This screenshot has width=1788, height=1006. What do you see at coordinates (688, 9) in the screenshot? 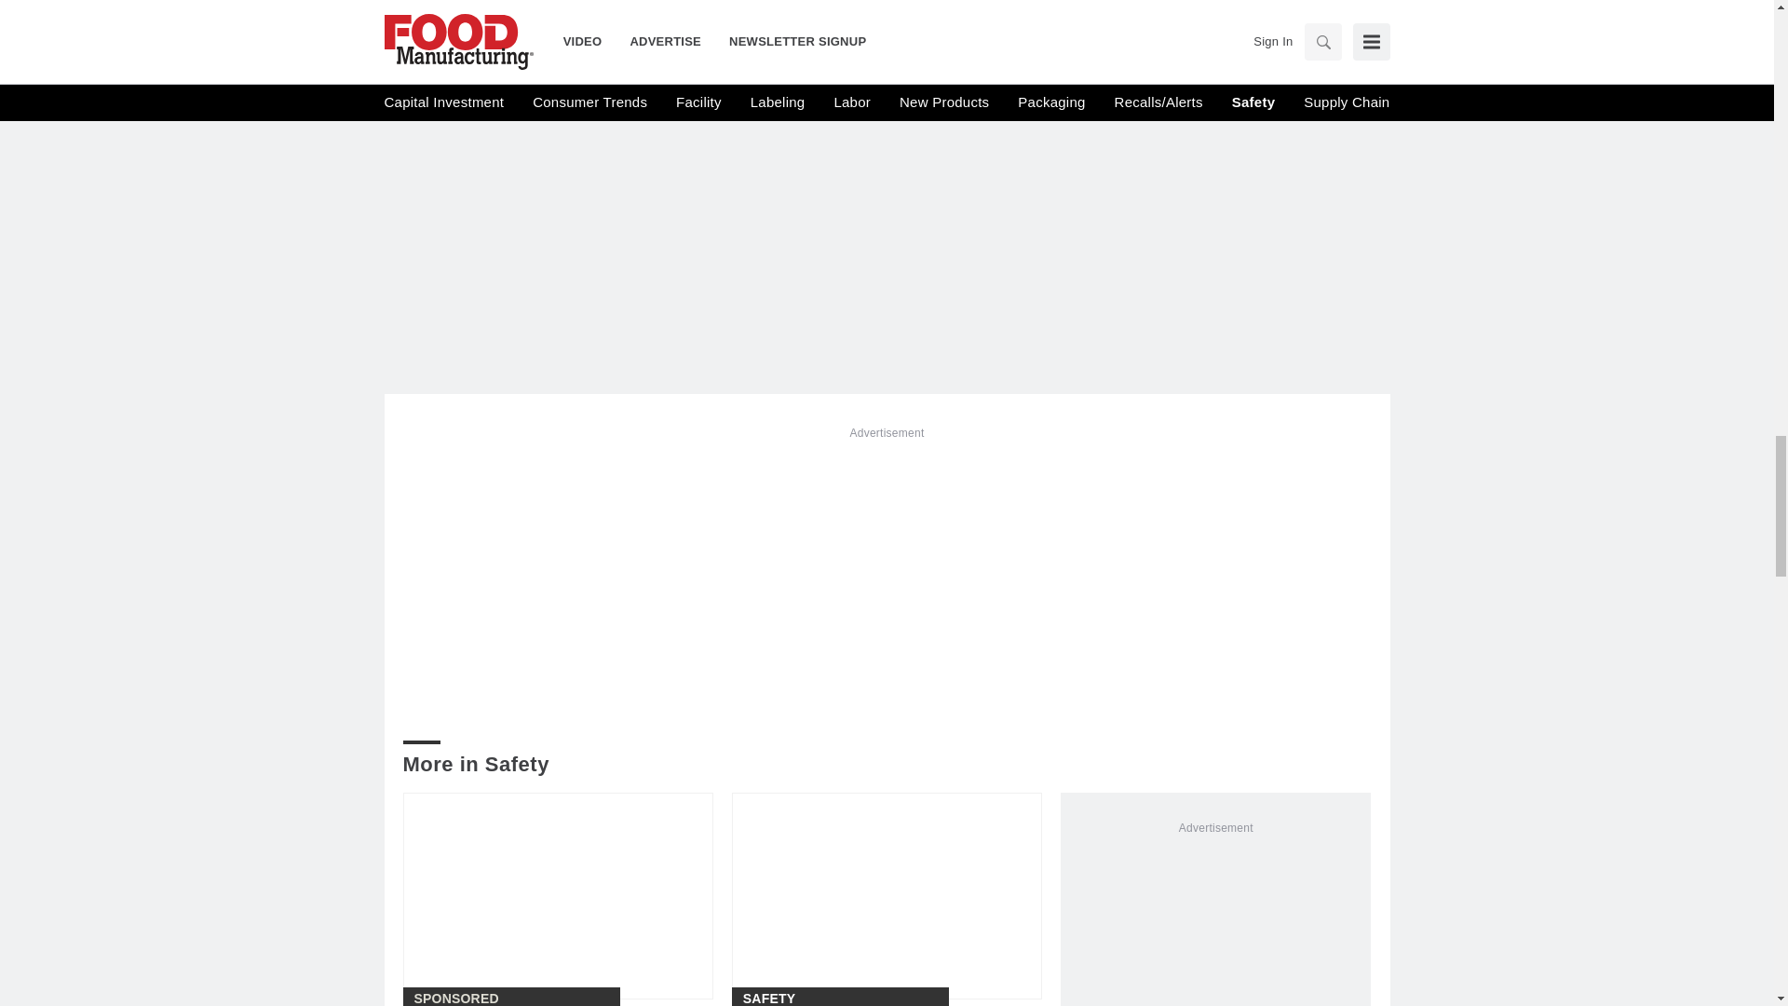
I see `Safety` at bounding box center [688, 9].